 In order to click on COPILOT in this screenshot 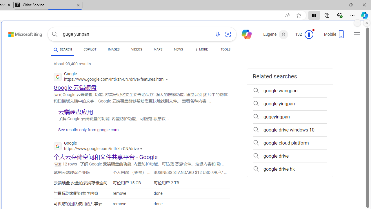, I will do `click(90, 49)`.